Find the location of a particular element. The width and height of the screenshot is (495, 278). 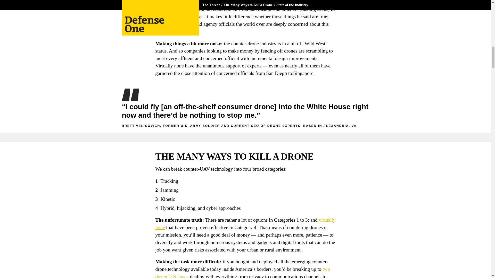

virtually none is located at coordinates (245, 223).